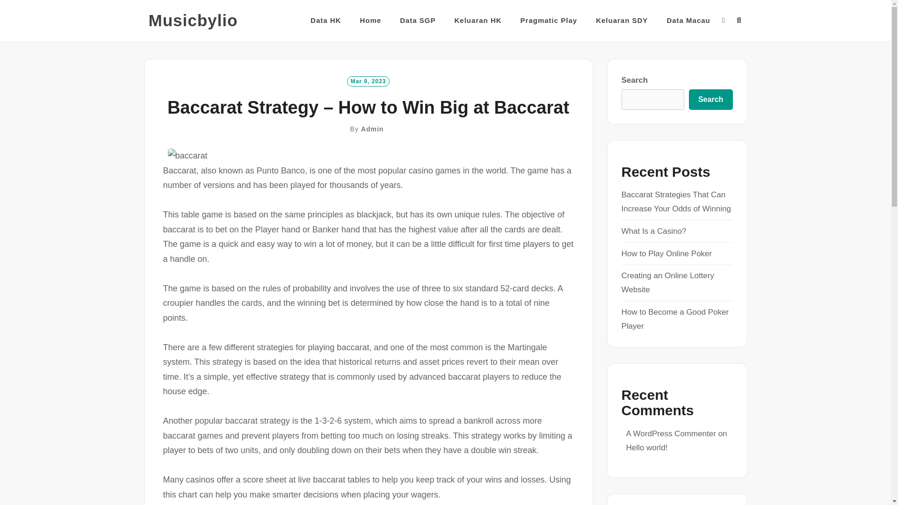 The height and width of the screenshot is (505, 898). What do you see at coordinates (370, 21) in the screenshot?
I see `Home` at bounding box center [370, 21].